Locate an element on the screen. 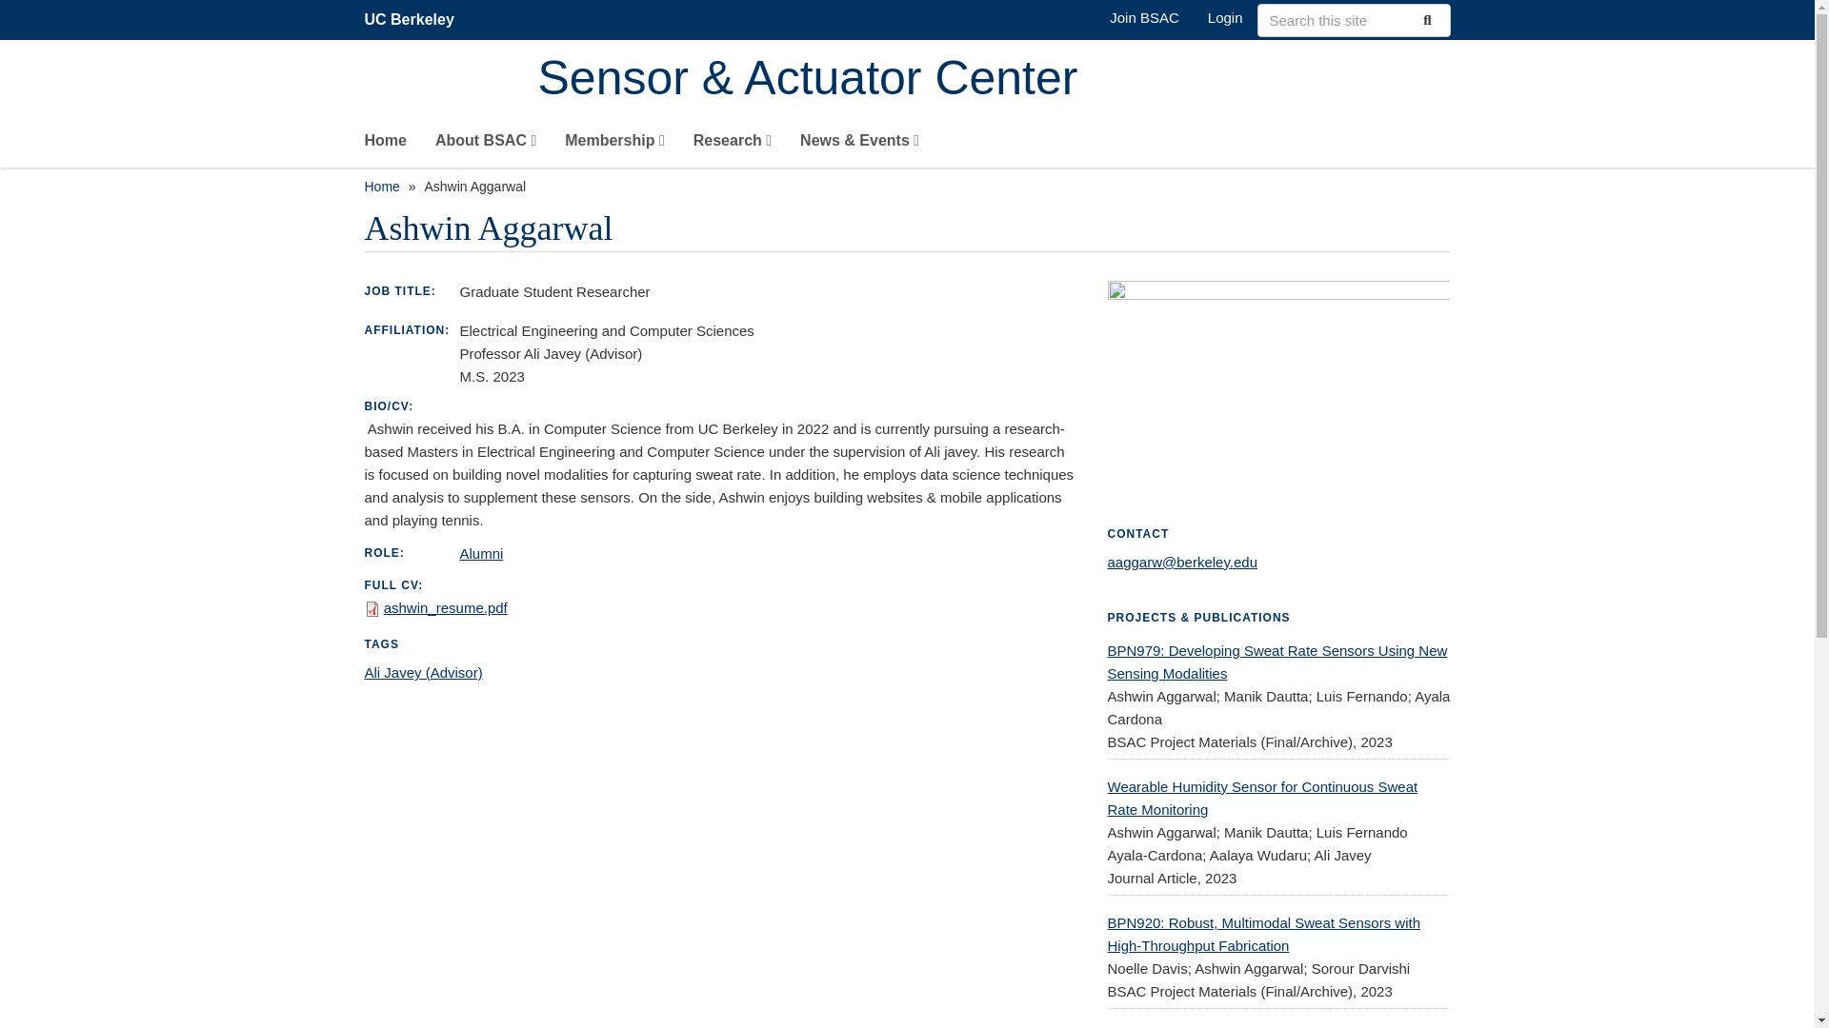 This screenshot has height=1028, width=1829. Home is located at coordinates (385, 145).